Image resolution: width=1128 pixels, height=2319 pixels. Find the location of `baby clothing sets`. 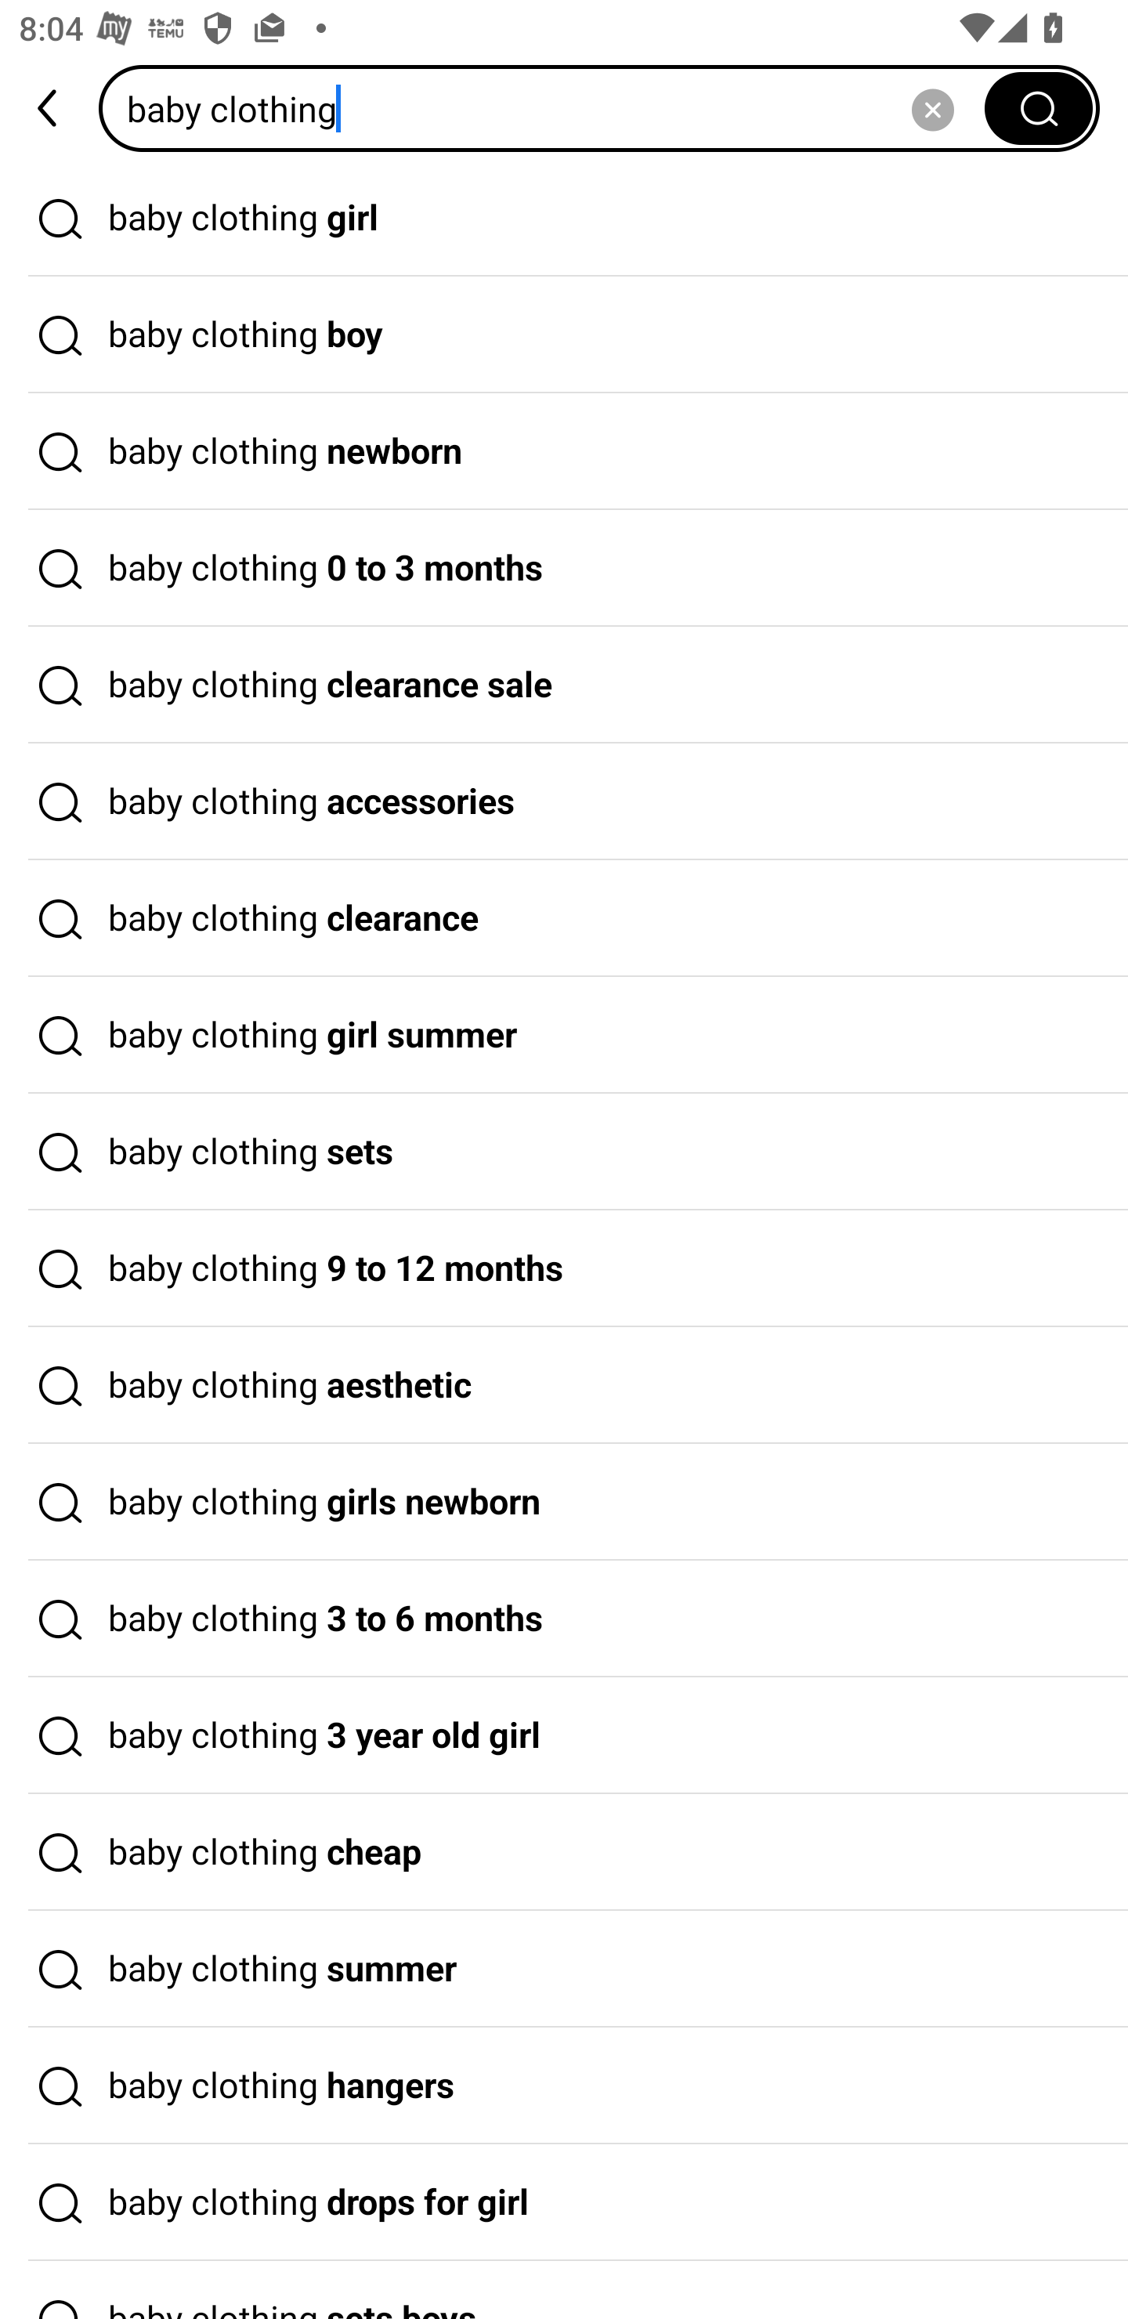

baby clothing sets is located at coordinates (564, 1152).